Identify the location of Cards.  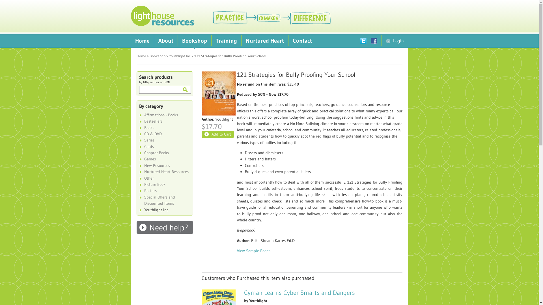
(165, 147).